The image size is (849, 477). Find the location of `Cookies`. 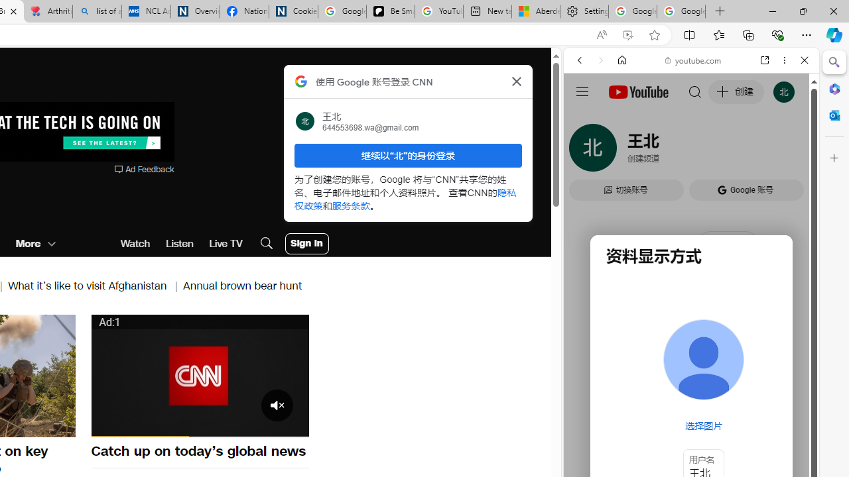

Cookies is located at coordinates (293, 12).